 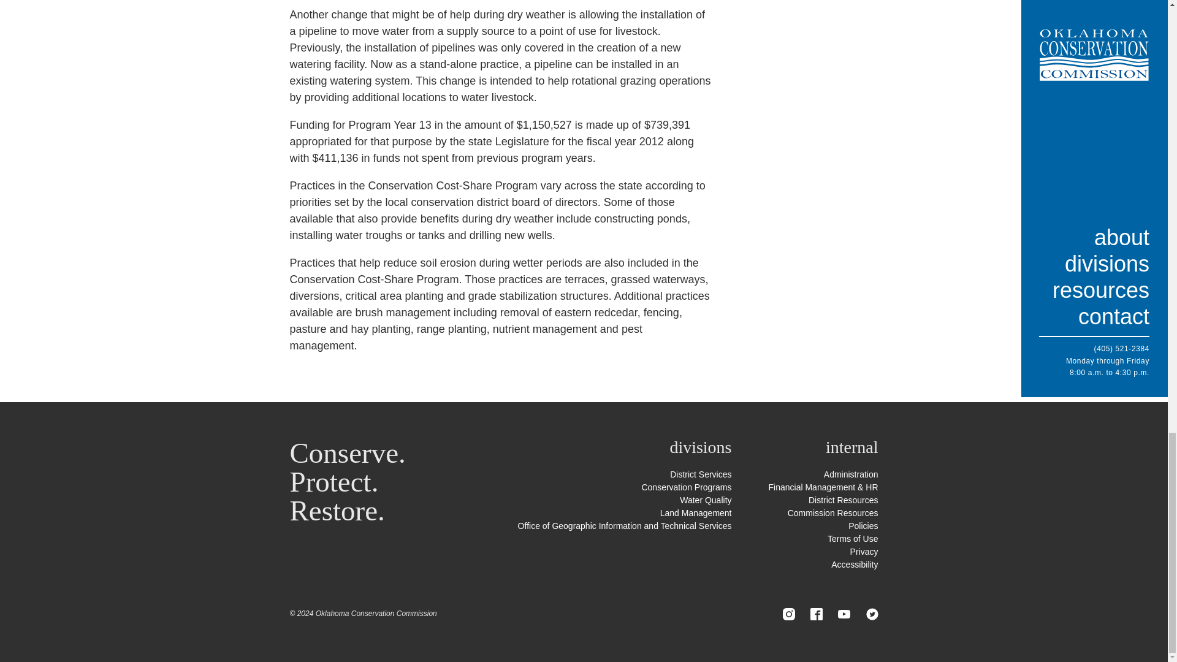 I want to click on Water Quality, so click(x=705, y=500).